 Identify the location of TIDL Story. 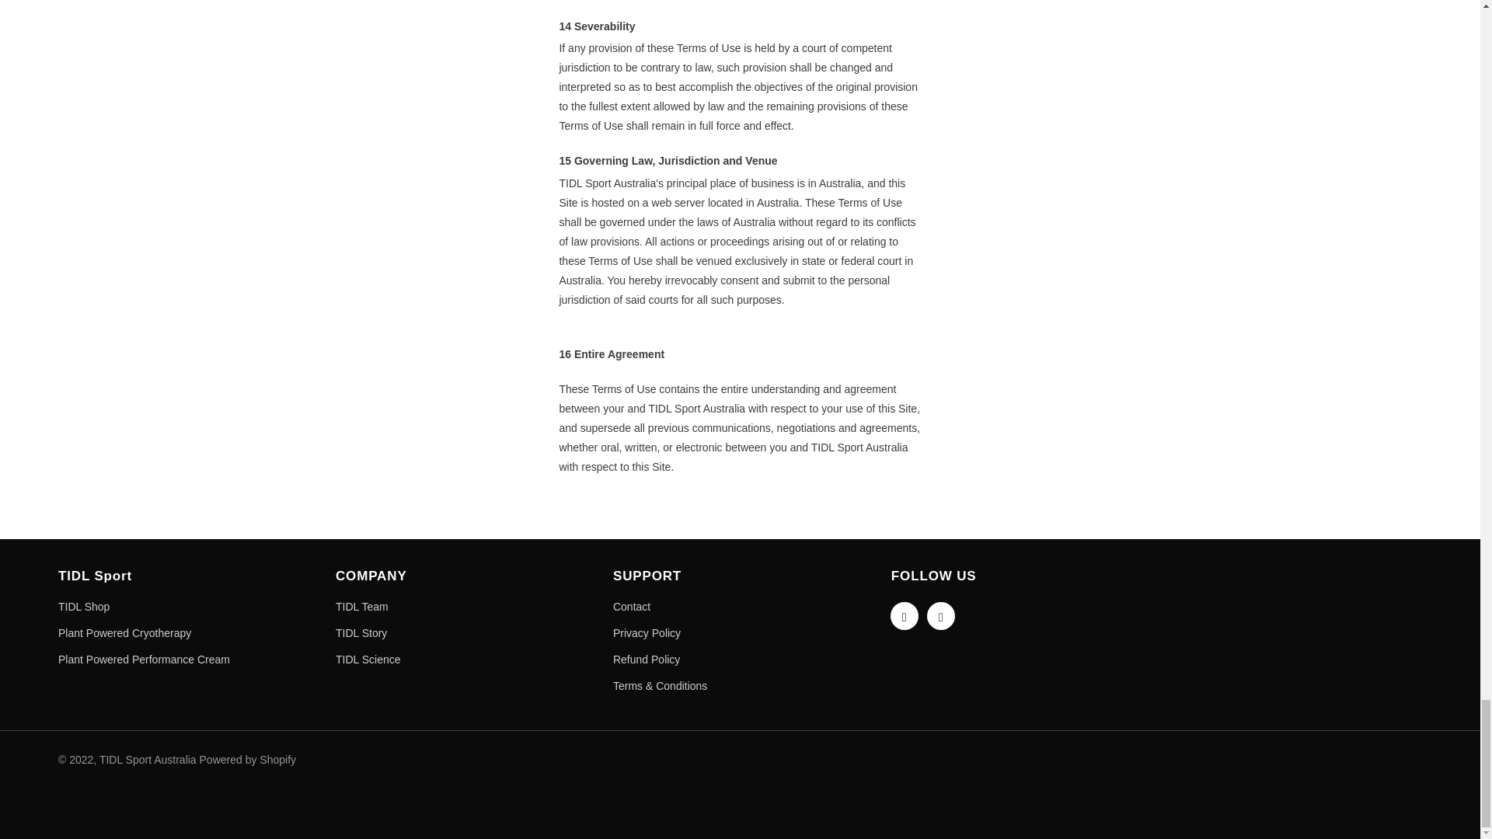
(361, 633).